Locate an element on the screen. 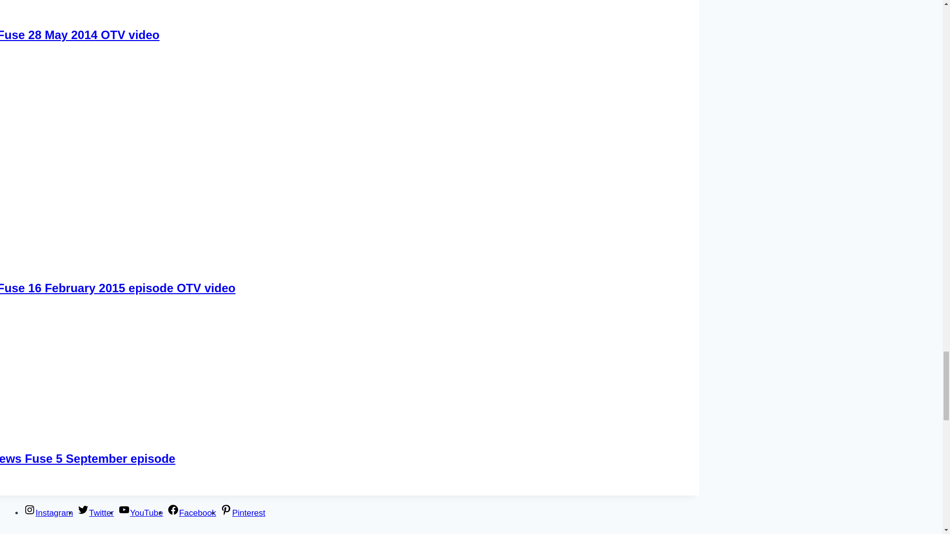 The width and height of the screenshot is (950, 534). News Fuse 28 May 2014 OTV video is located at coordinates (80, 35).